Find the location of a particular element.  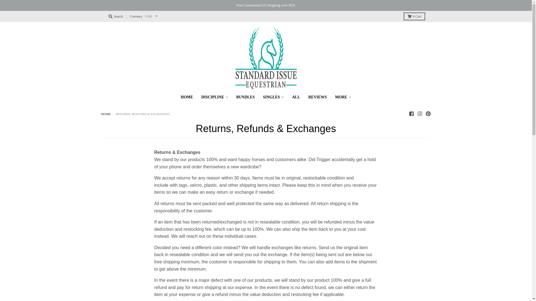

Pinterest - Standard Issue Equestrian is located at coordinates (428, 113).